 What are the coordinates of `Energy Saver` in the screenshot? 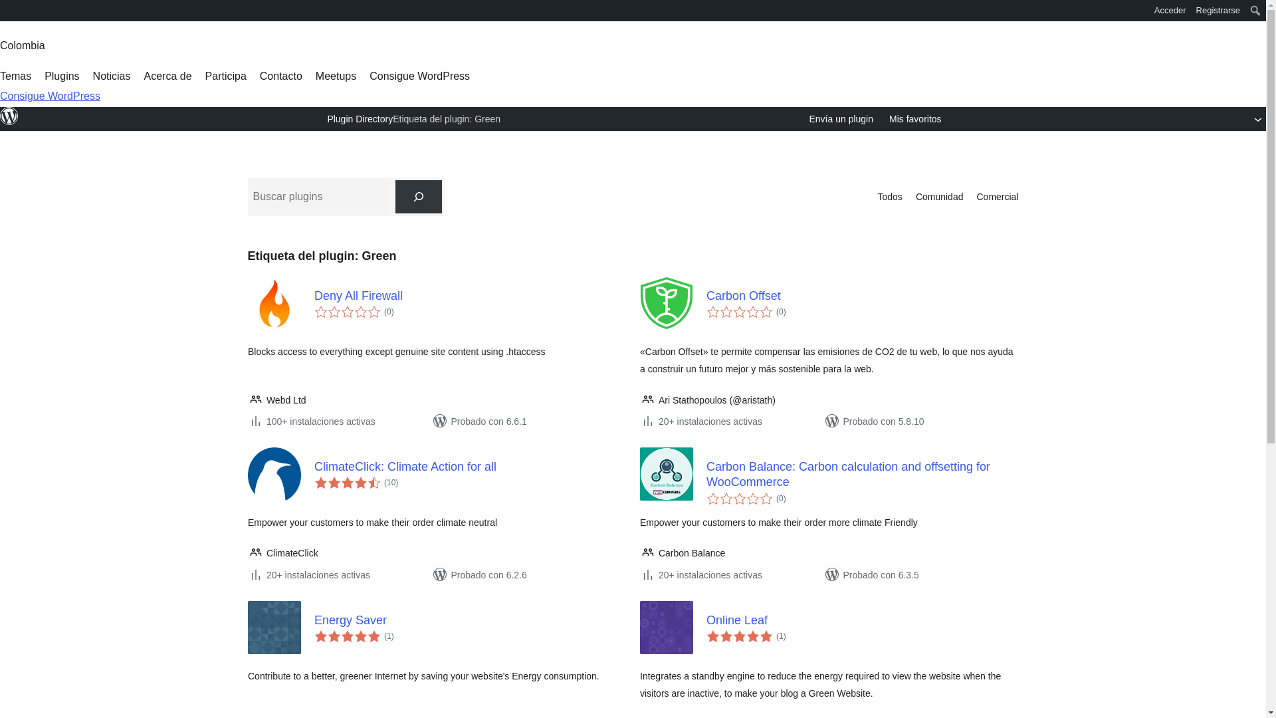 It's located at (470, 621).